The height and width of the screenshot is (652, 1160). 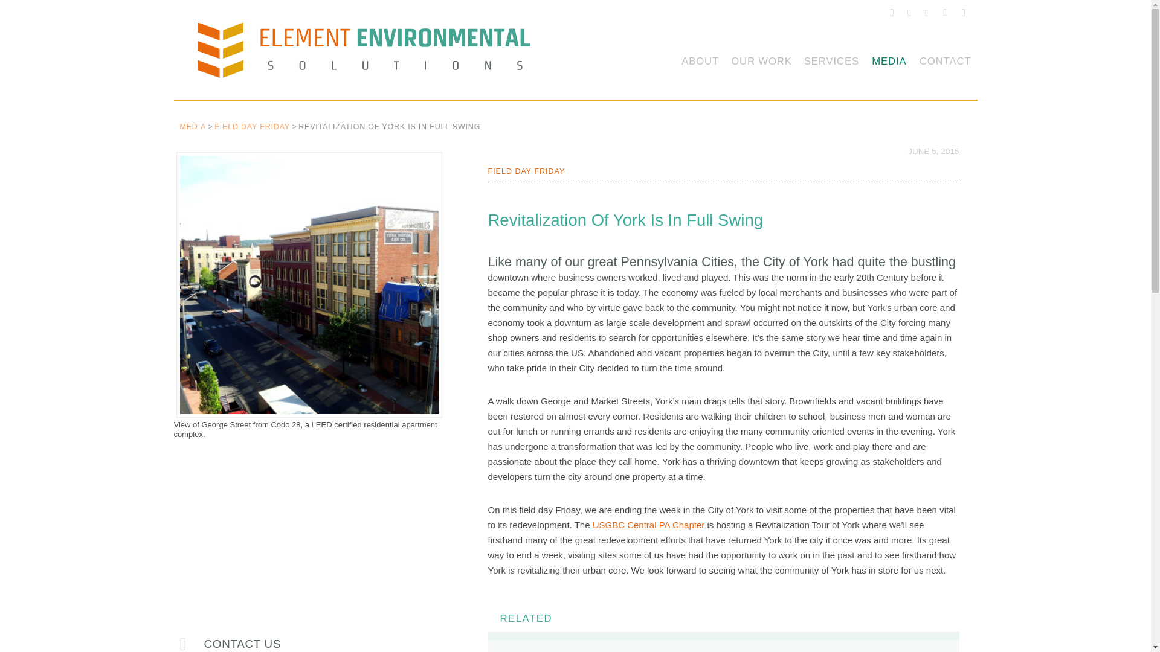 I want to click on OUR WORK, so click(x=761, y=63).